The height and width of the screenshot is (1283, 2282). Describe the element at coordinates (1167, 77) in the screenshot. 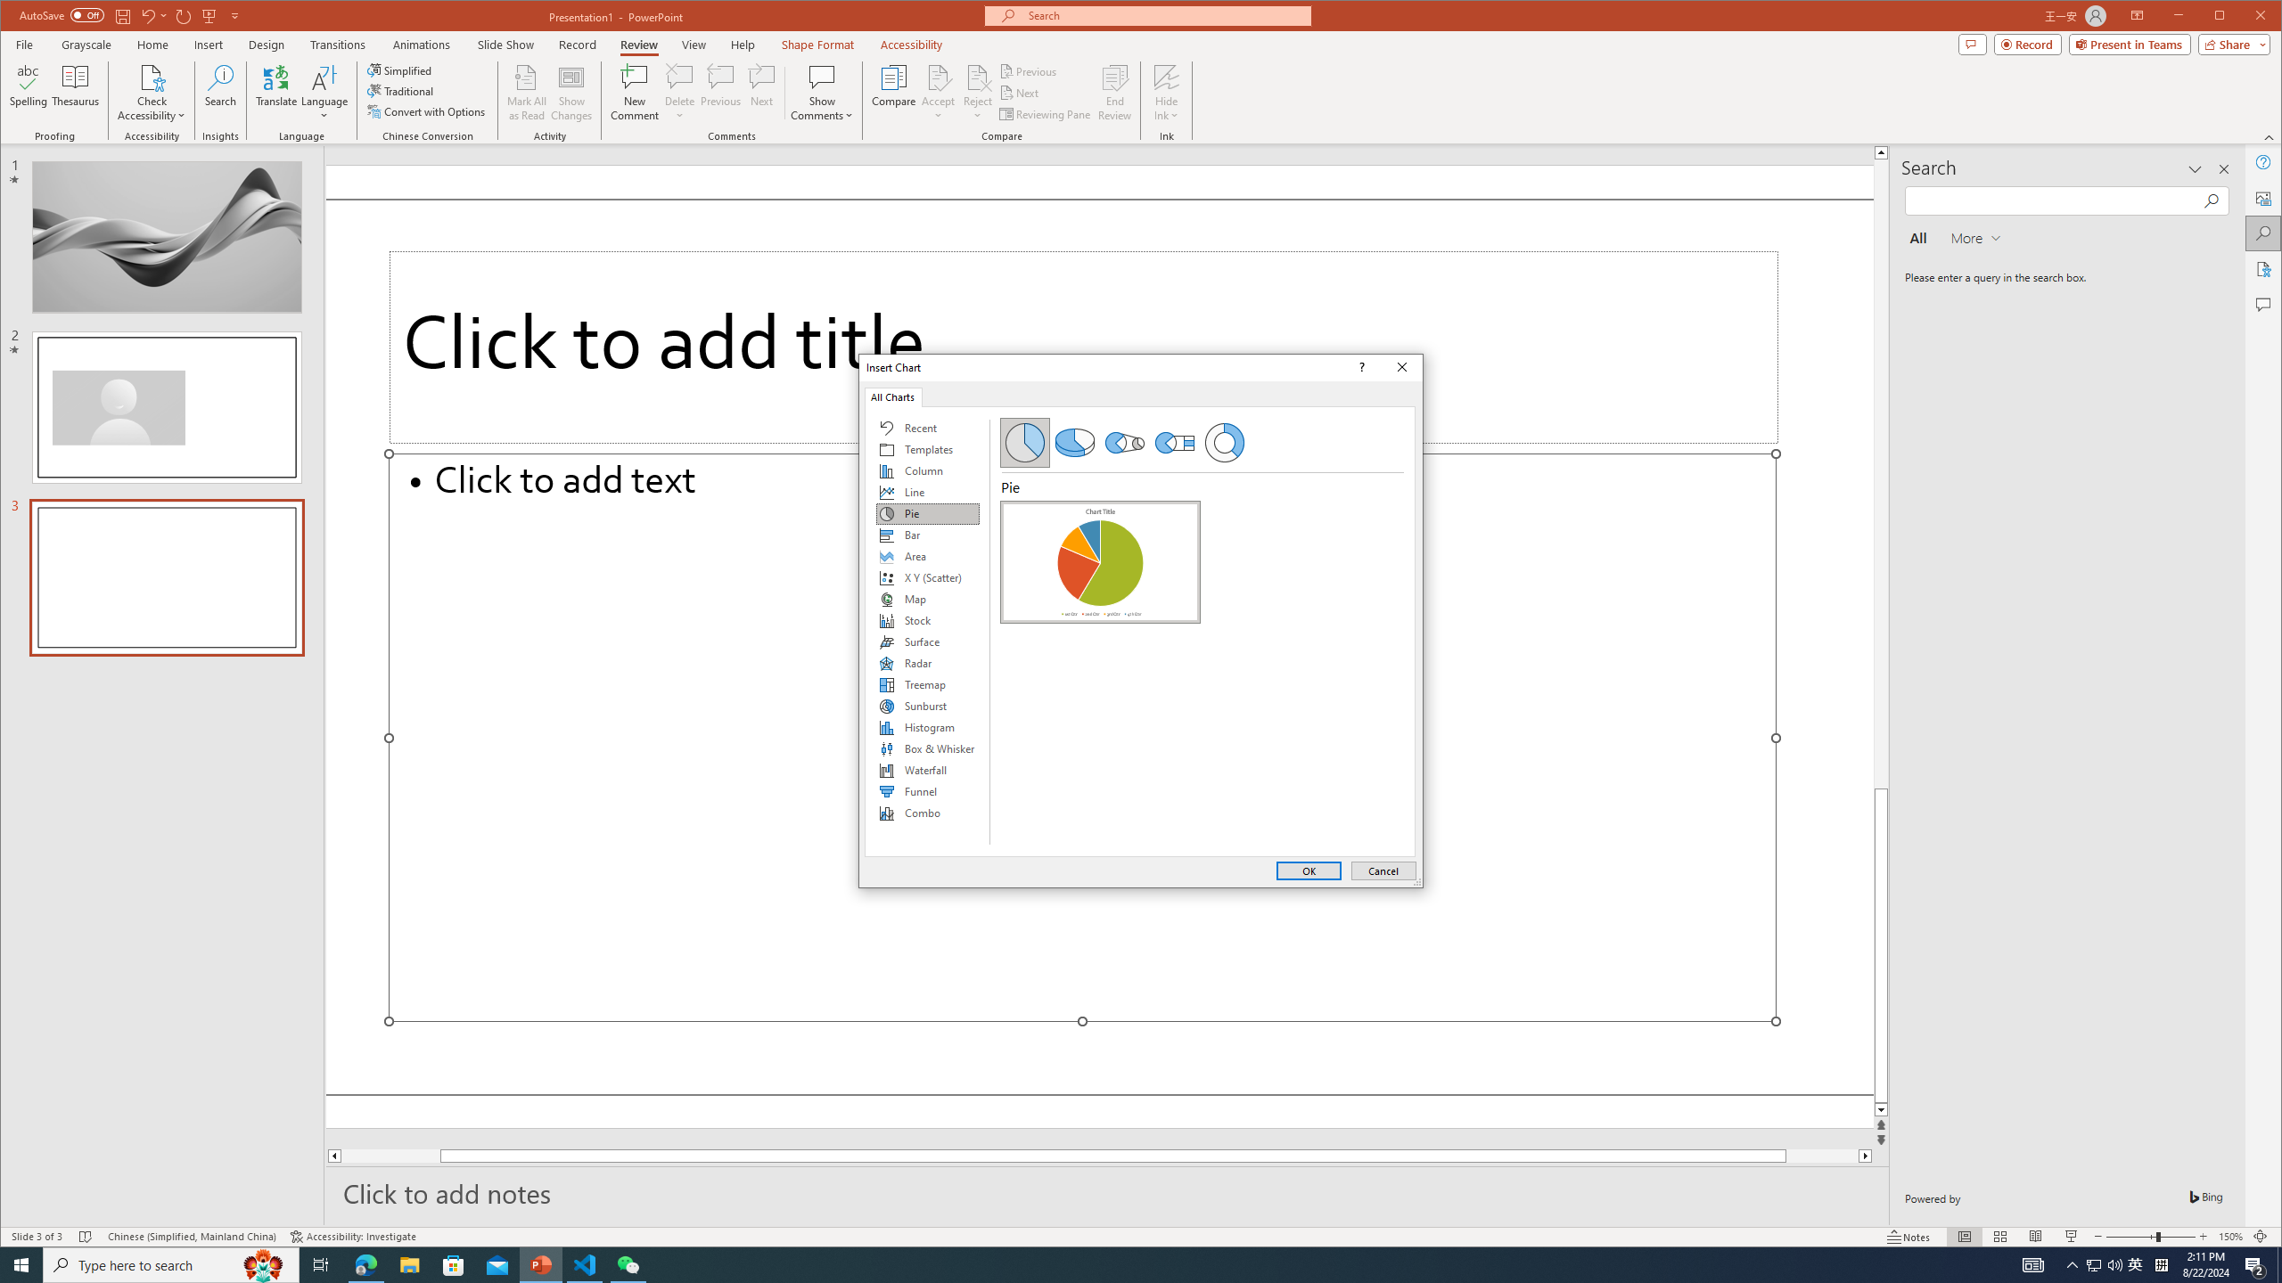

I see `Hide Ink` at that location.